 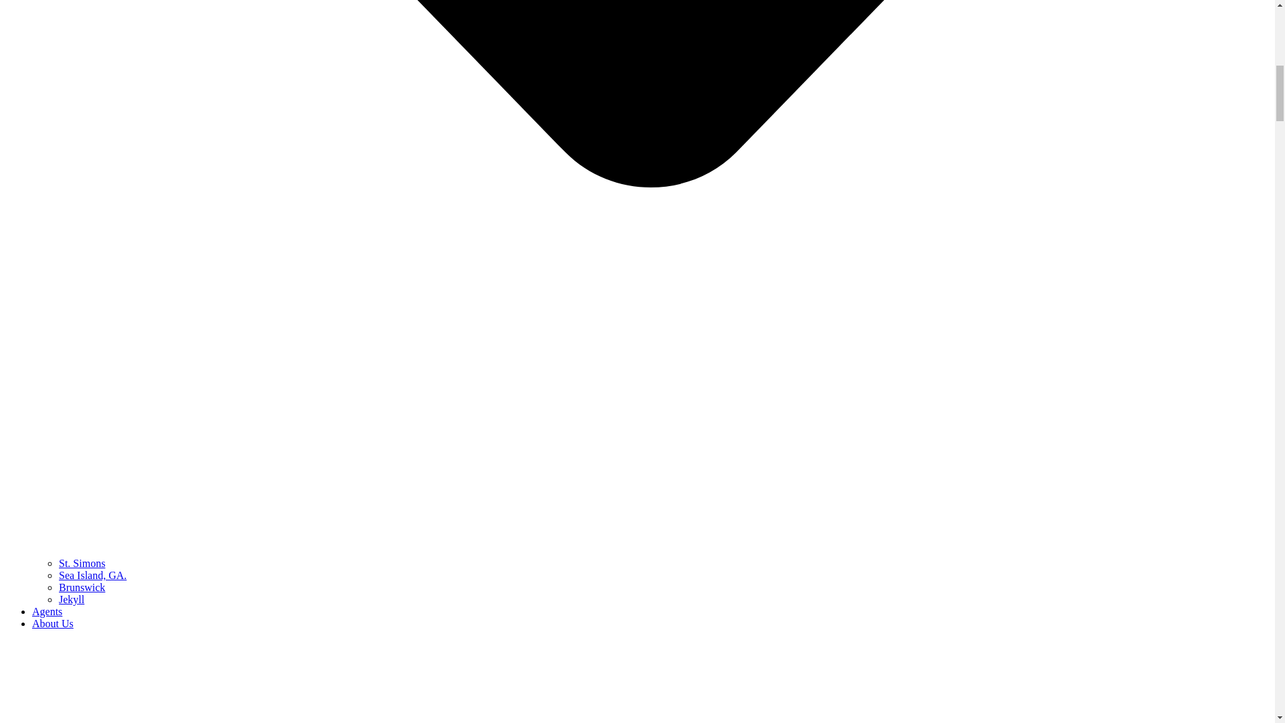 I want to click on St. Simons, so click(x=82, y=562).